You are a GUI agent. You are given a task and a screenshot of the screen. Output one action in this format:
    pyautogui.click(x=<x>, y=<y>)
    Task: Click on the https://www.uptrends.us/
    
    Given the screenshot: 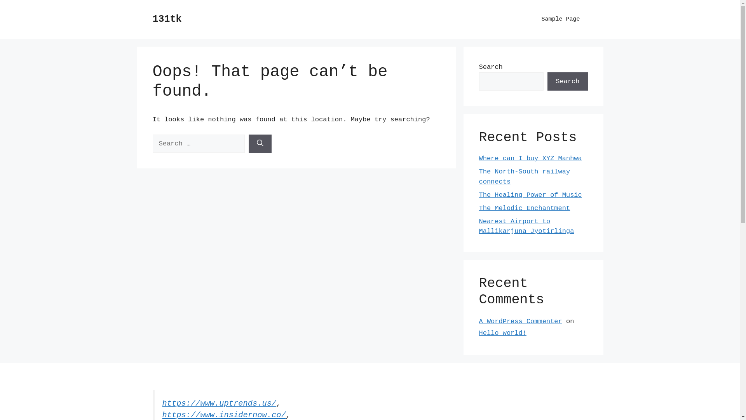 What is the action you would take?
    pyautogui.click(x=220, y=404)
    